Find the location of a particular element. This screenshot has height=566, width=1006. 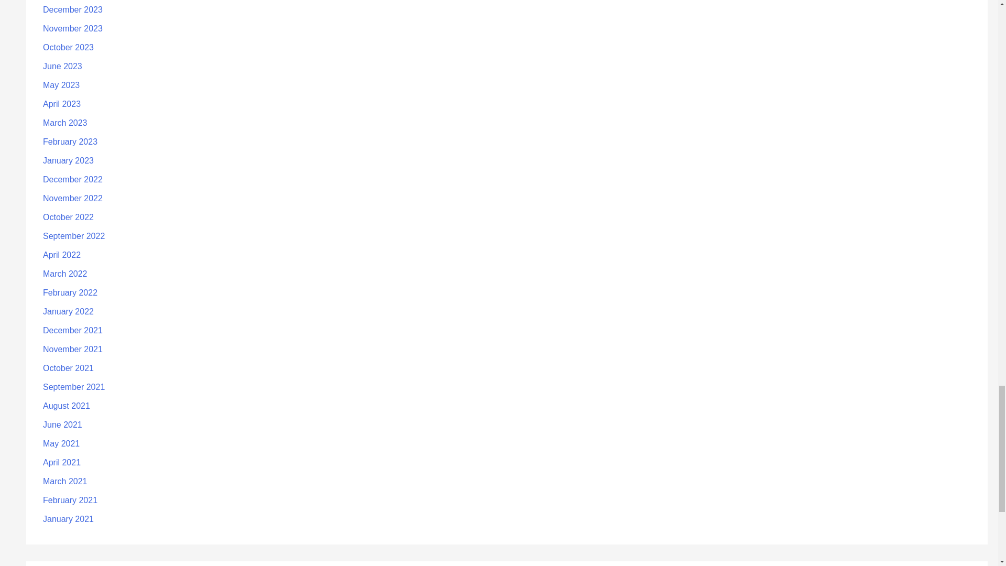

June 2023 is located at coordinates (63, 66).